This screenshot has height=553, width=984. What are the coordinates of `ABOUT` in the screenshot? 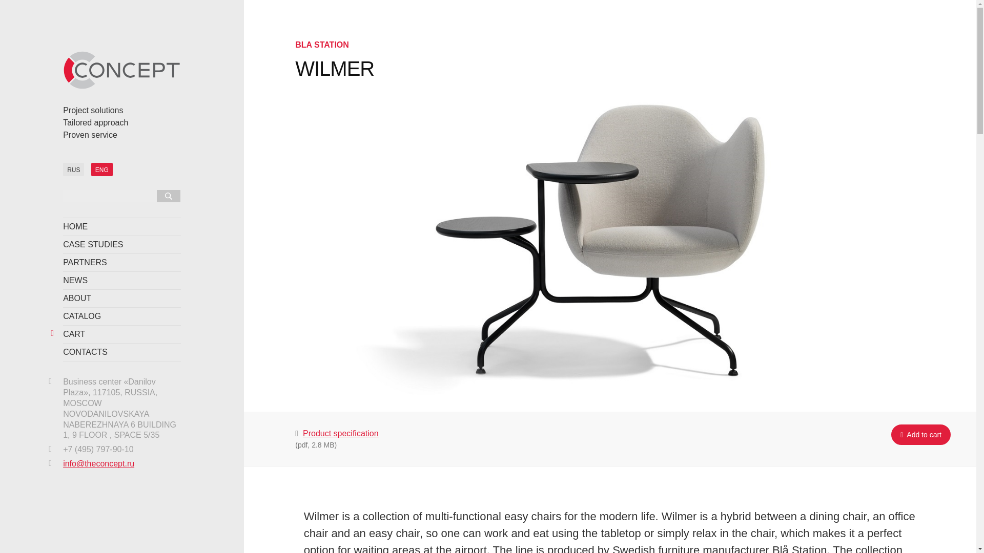 It's located at (122, 298).